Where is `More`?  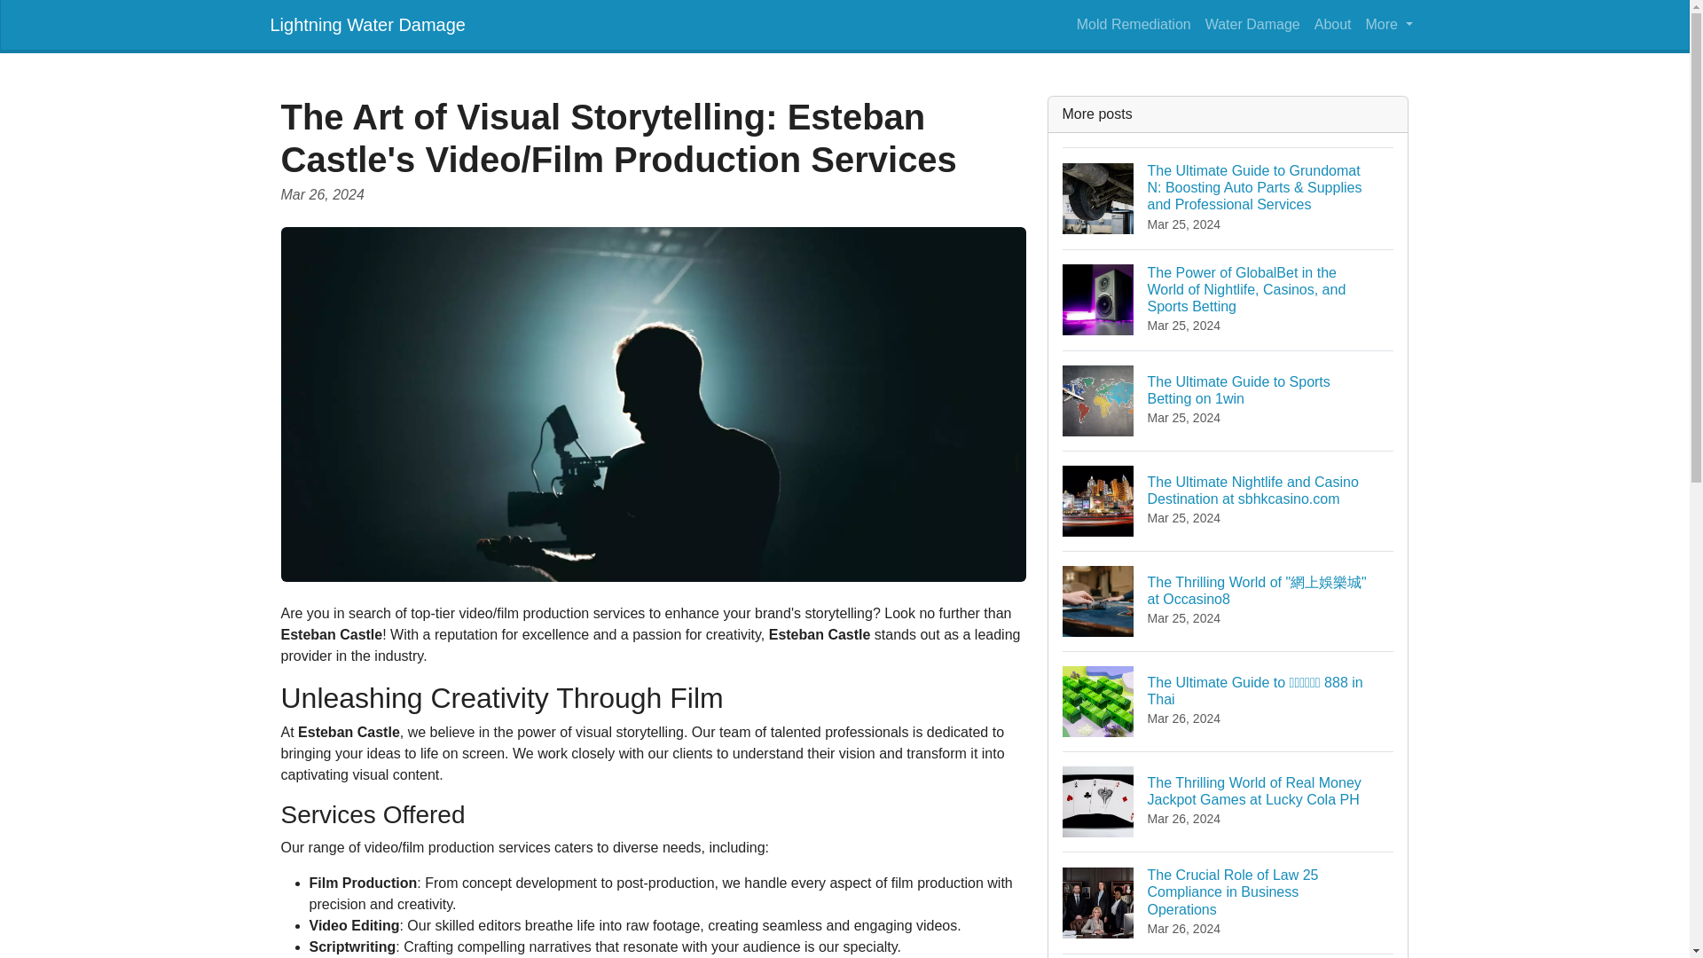 More is located at coordinates (1252, 24).